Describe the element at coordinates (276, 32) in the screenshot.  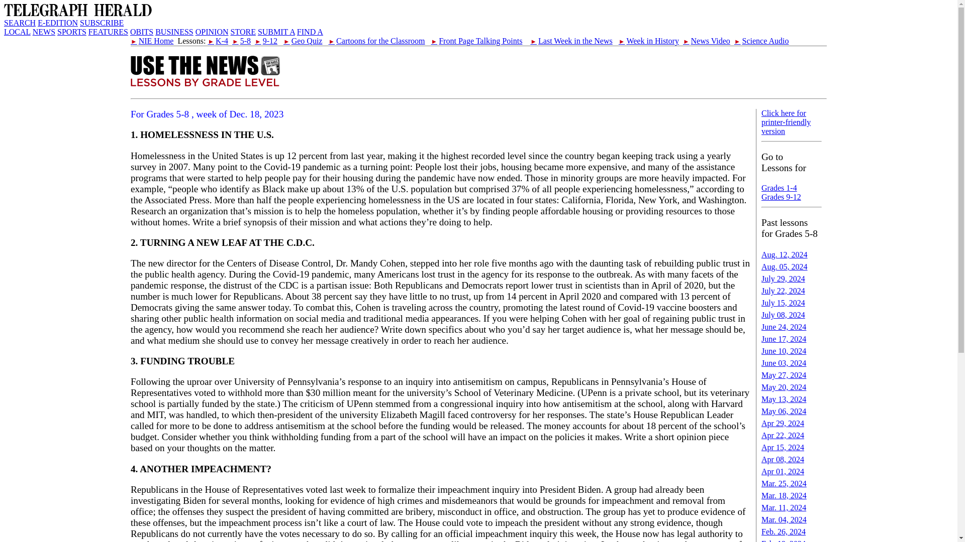
I see `SUBMIT A` at that location.